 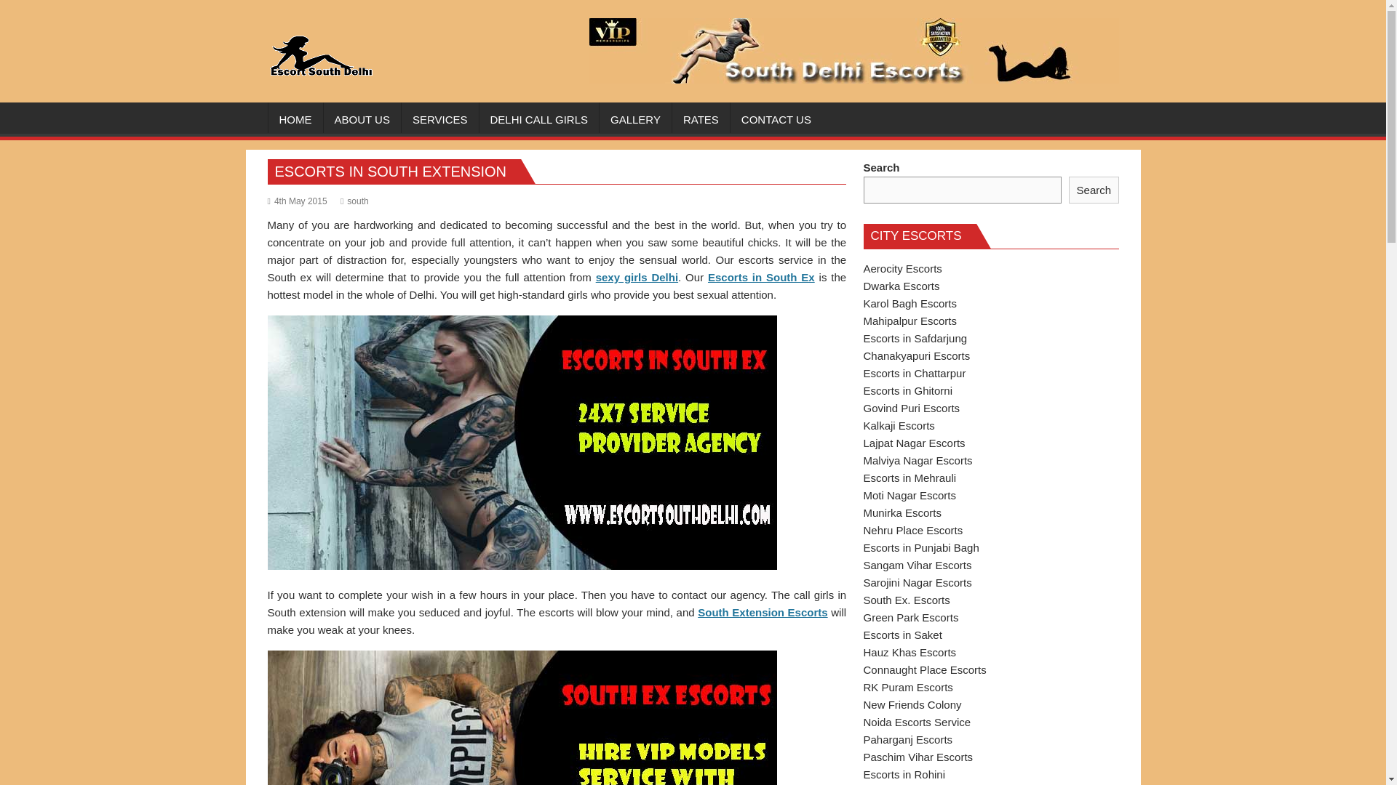 What do you see at coordinates (354, 201) in the screenshot?
I see `south` at bounding box center [354, 201].